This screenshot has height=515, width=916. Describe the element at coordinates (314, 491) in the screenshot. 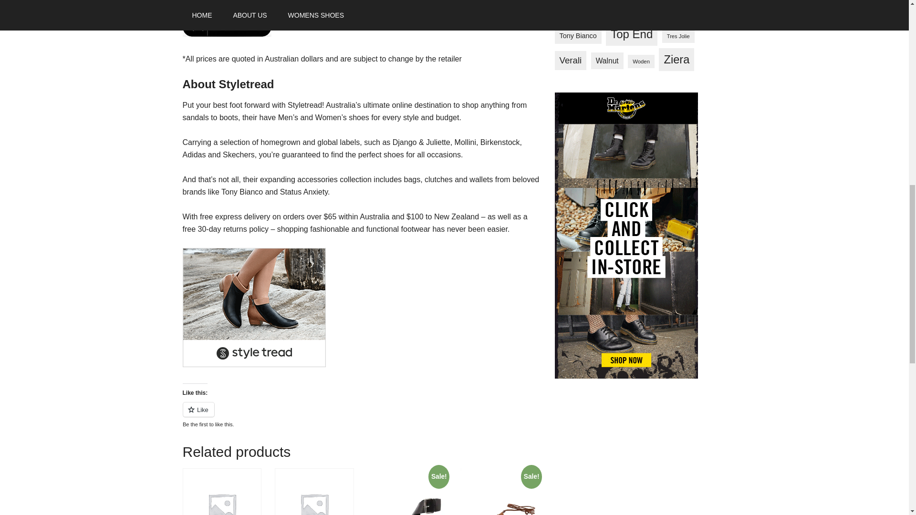

I see `Planet Merrin Black Shoes` at that location.